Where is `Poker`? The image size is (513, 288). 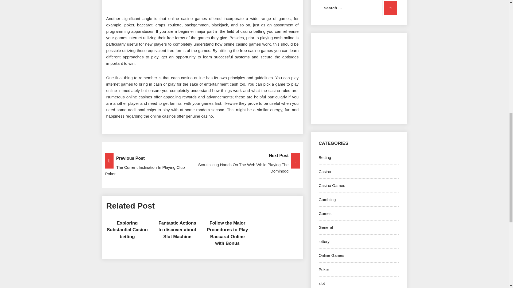 Poker is located at coordinates (324, 269).